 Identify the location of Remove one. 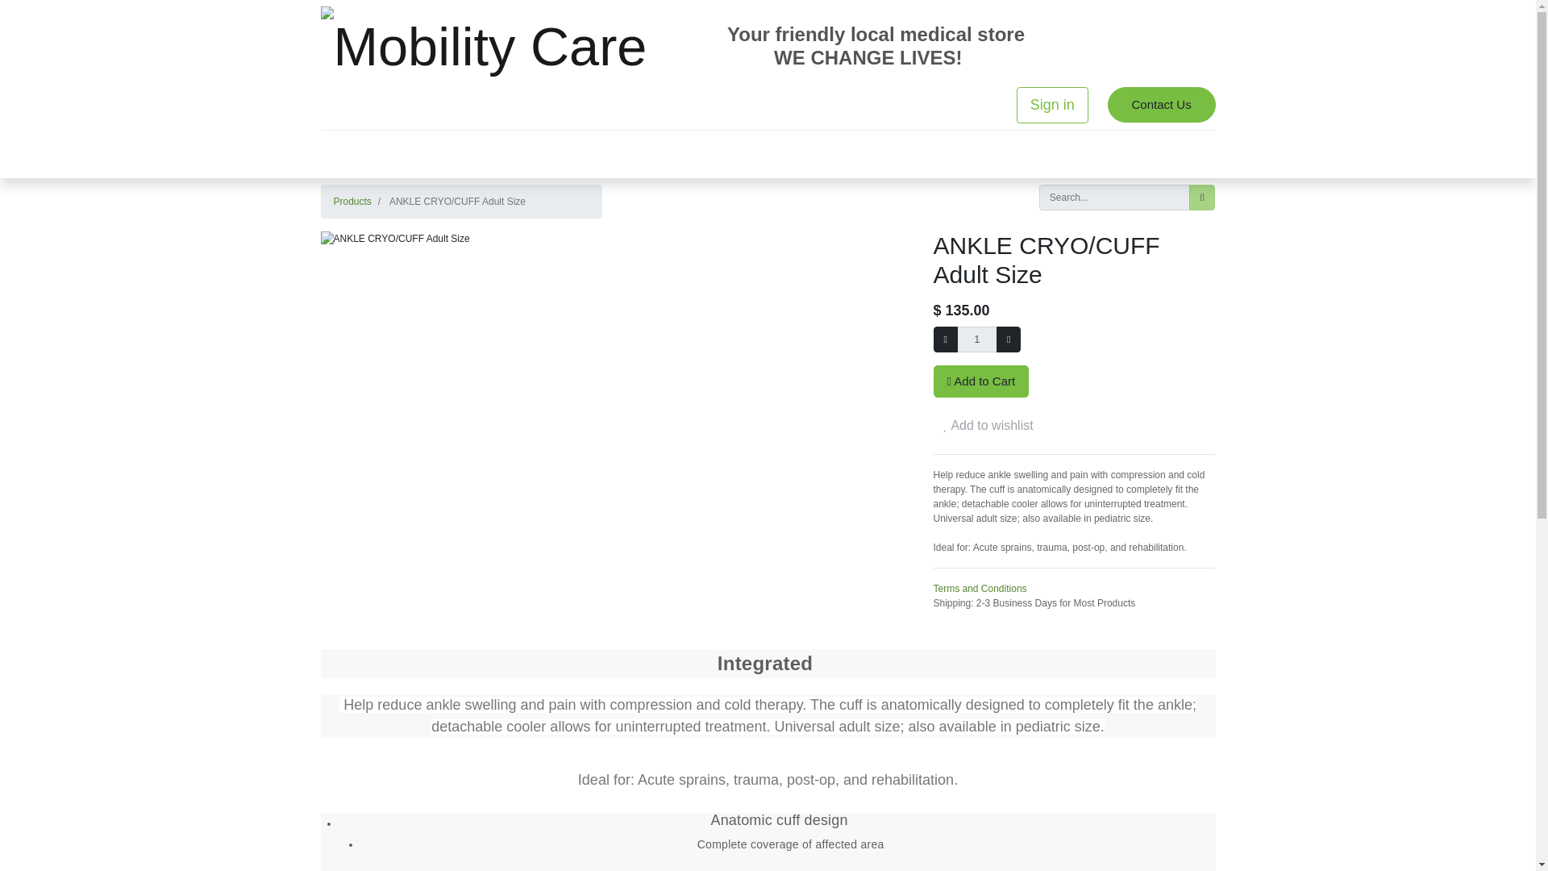
(945, 340).